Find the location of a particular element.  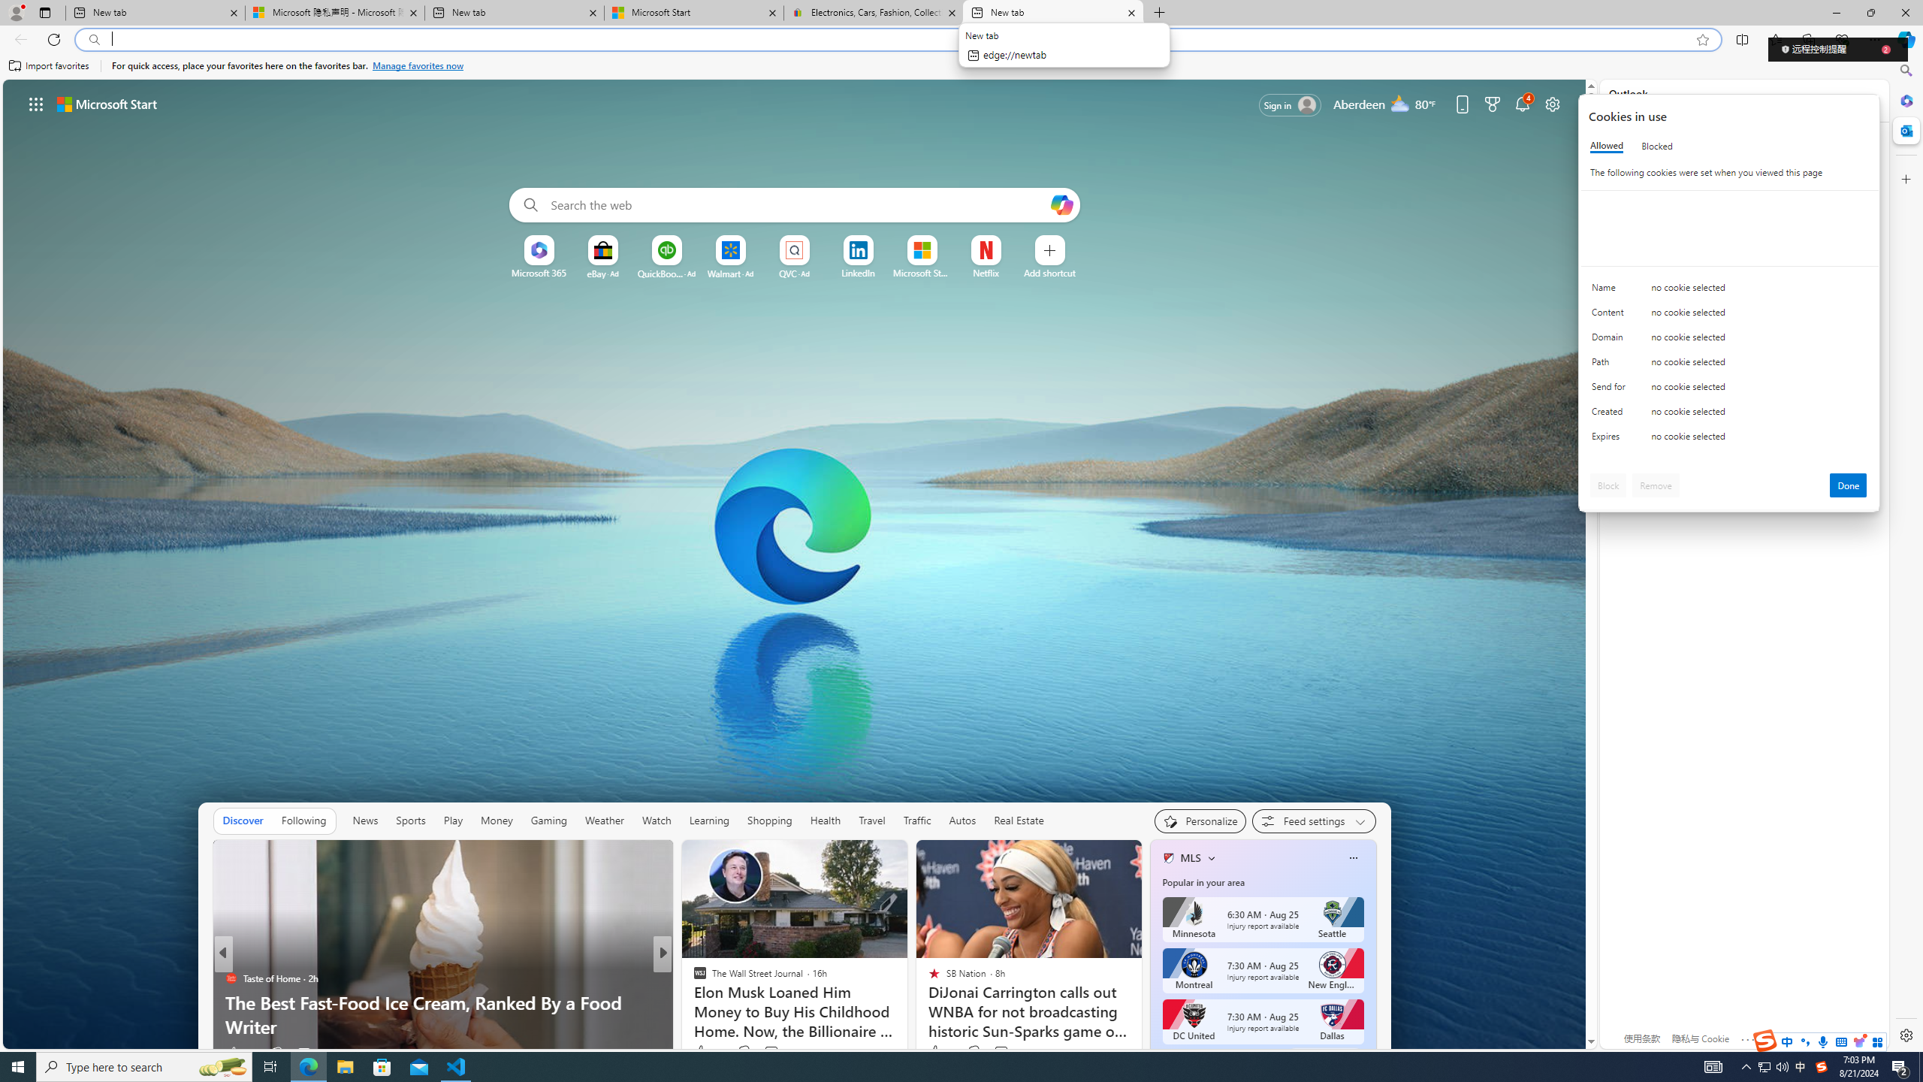

Netflix is located at coordinates (986, 273).